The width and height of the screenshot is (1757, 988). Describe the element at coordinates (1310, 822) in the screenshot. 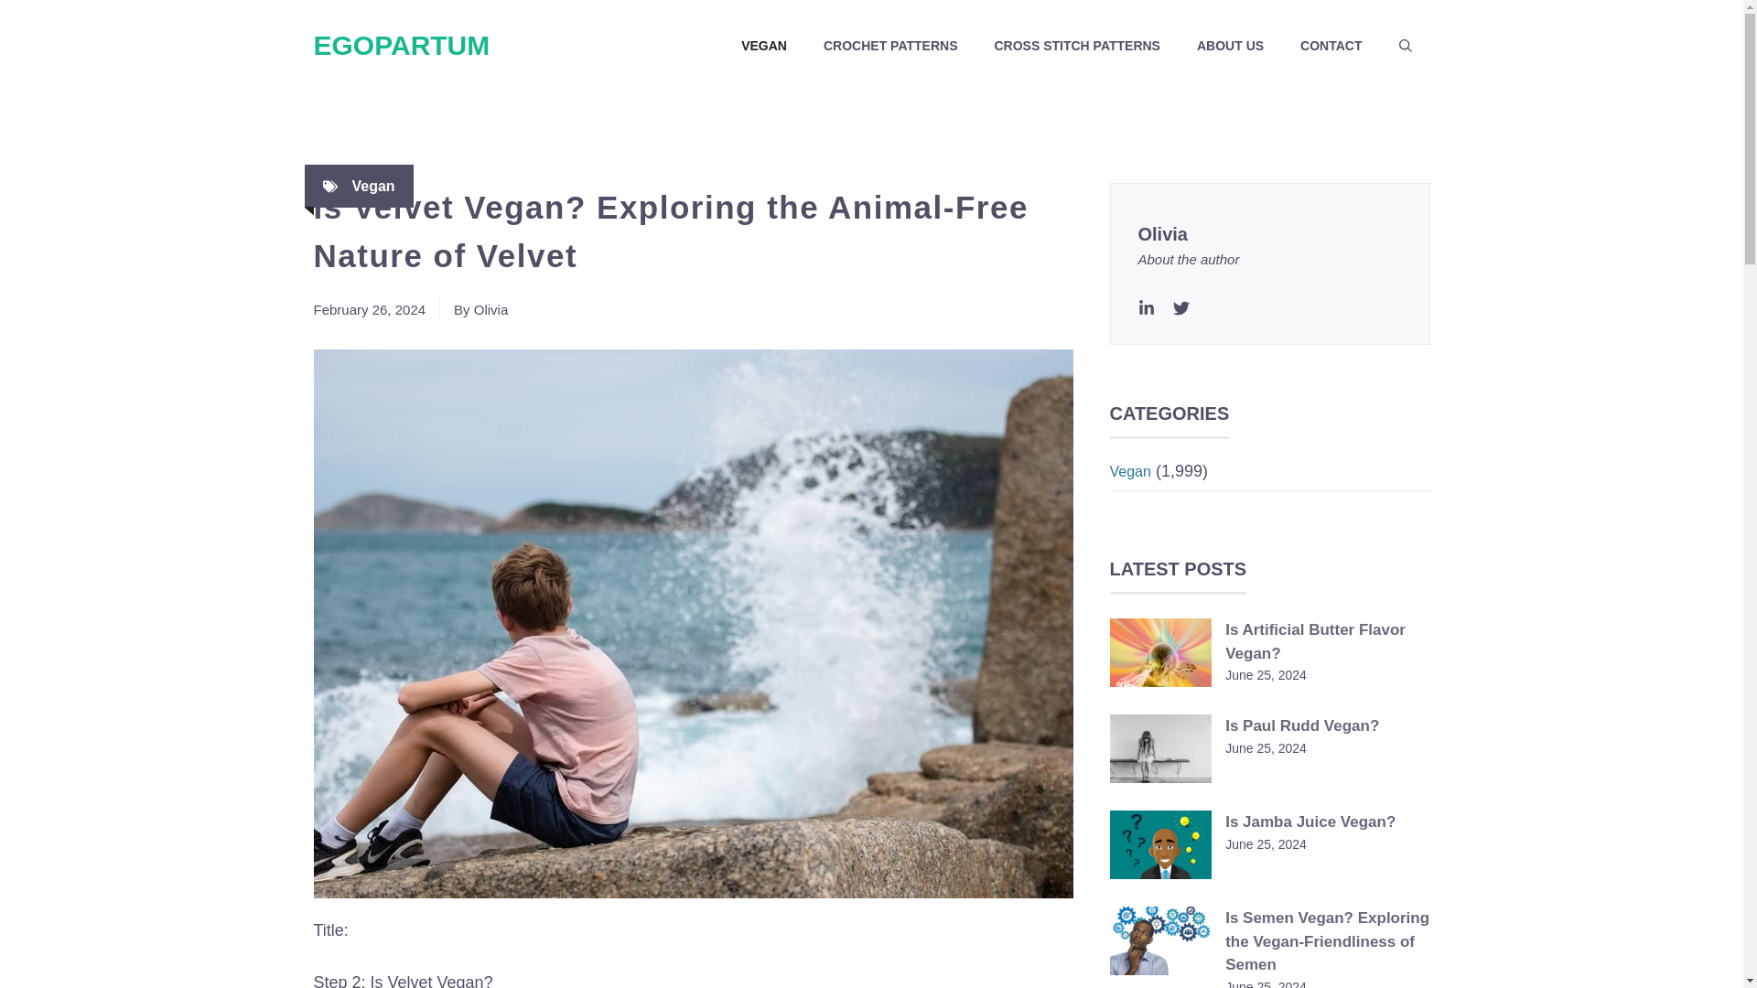

I see `Is Jamba Juice Vegan?` at that location.